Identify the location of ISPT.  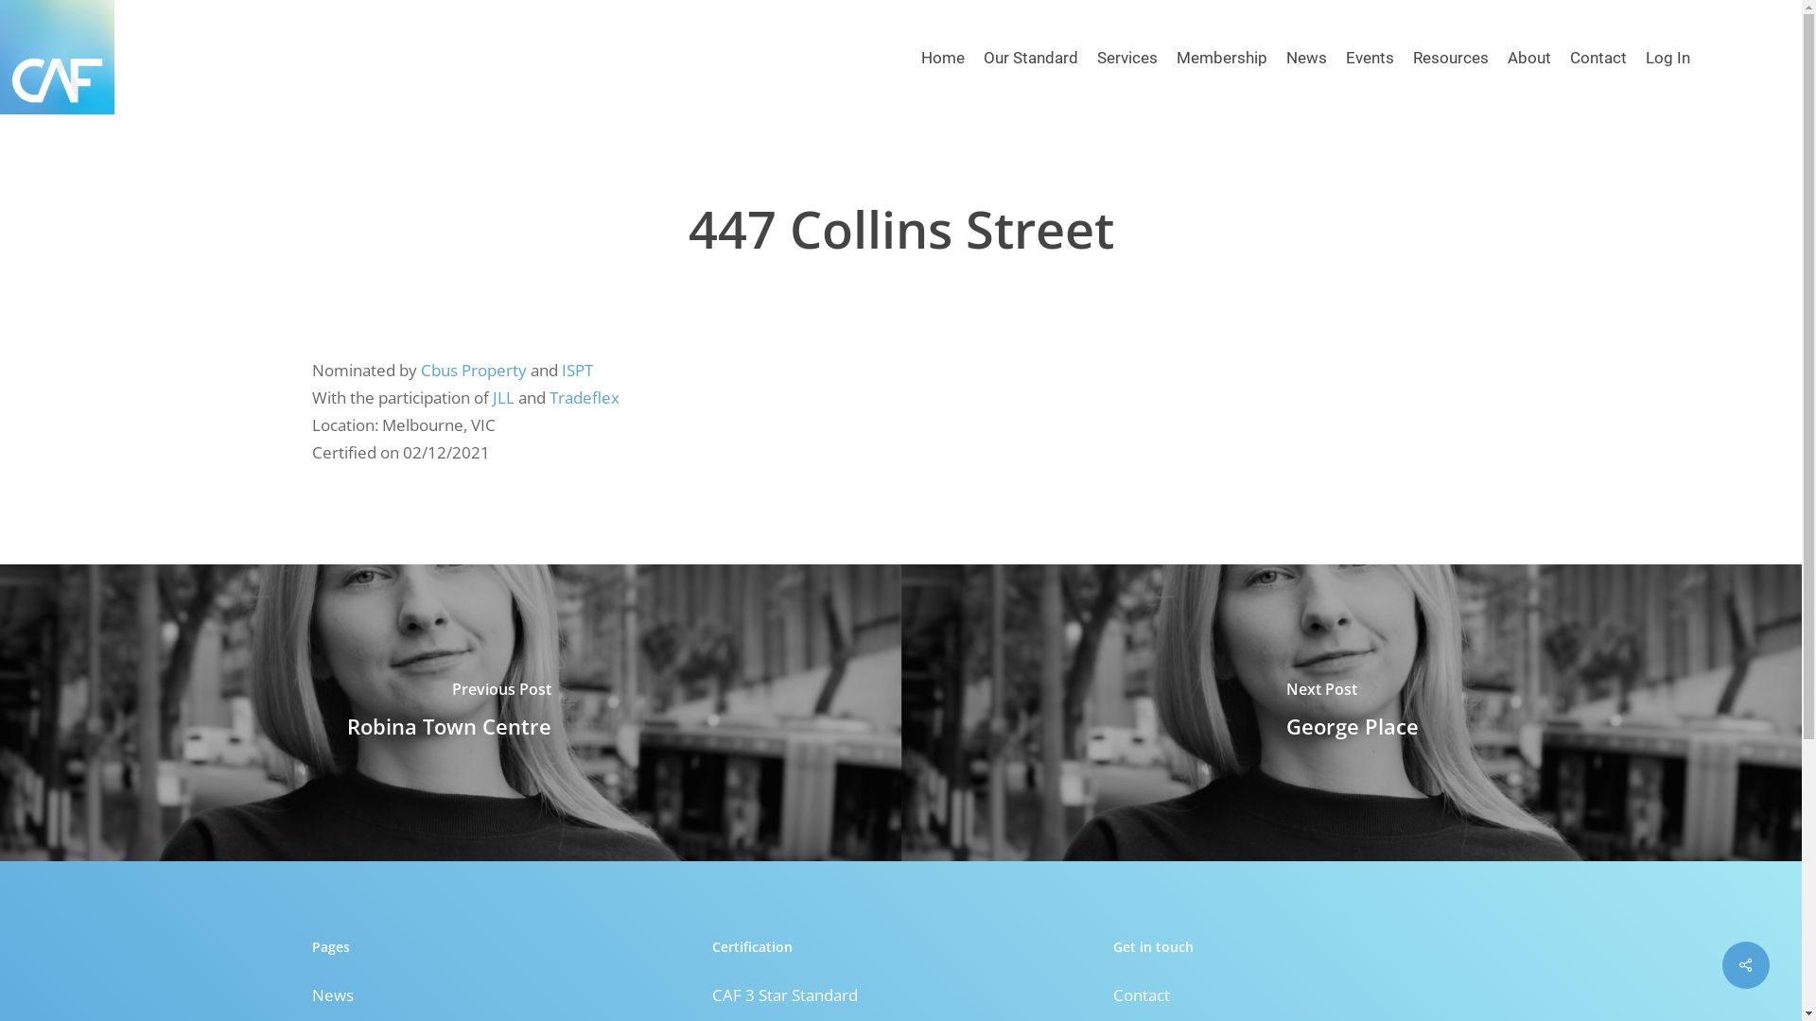
(577, 371).